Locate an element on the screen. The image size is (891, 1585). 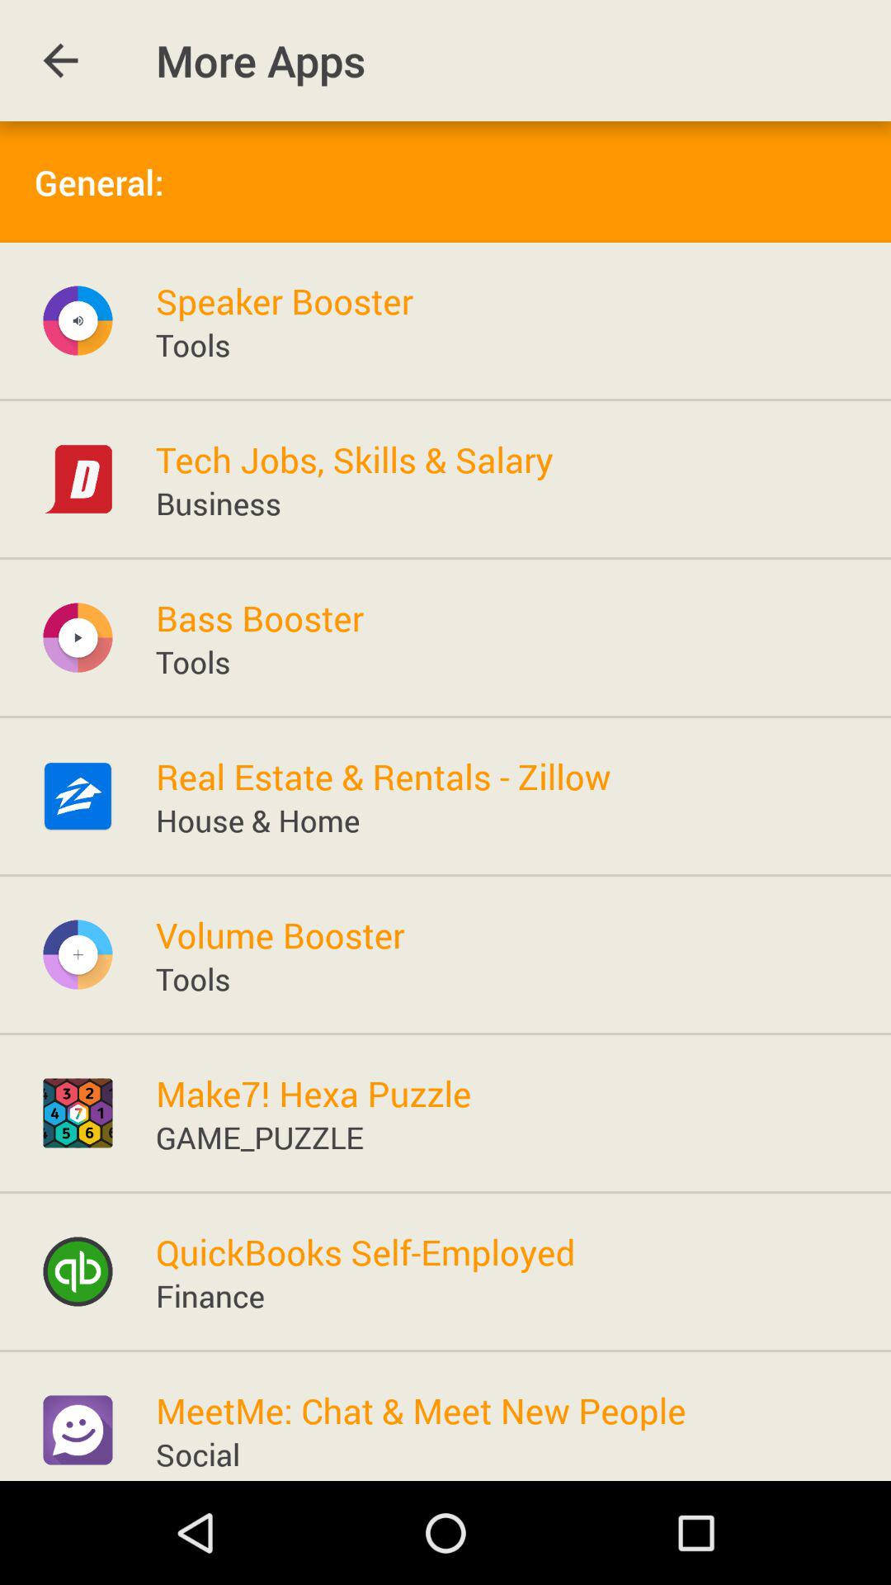
select item above bass booster icon is located at coordinates (218, 503).